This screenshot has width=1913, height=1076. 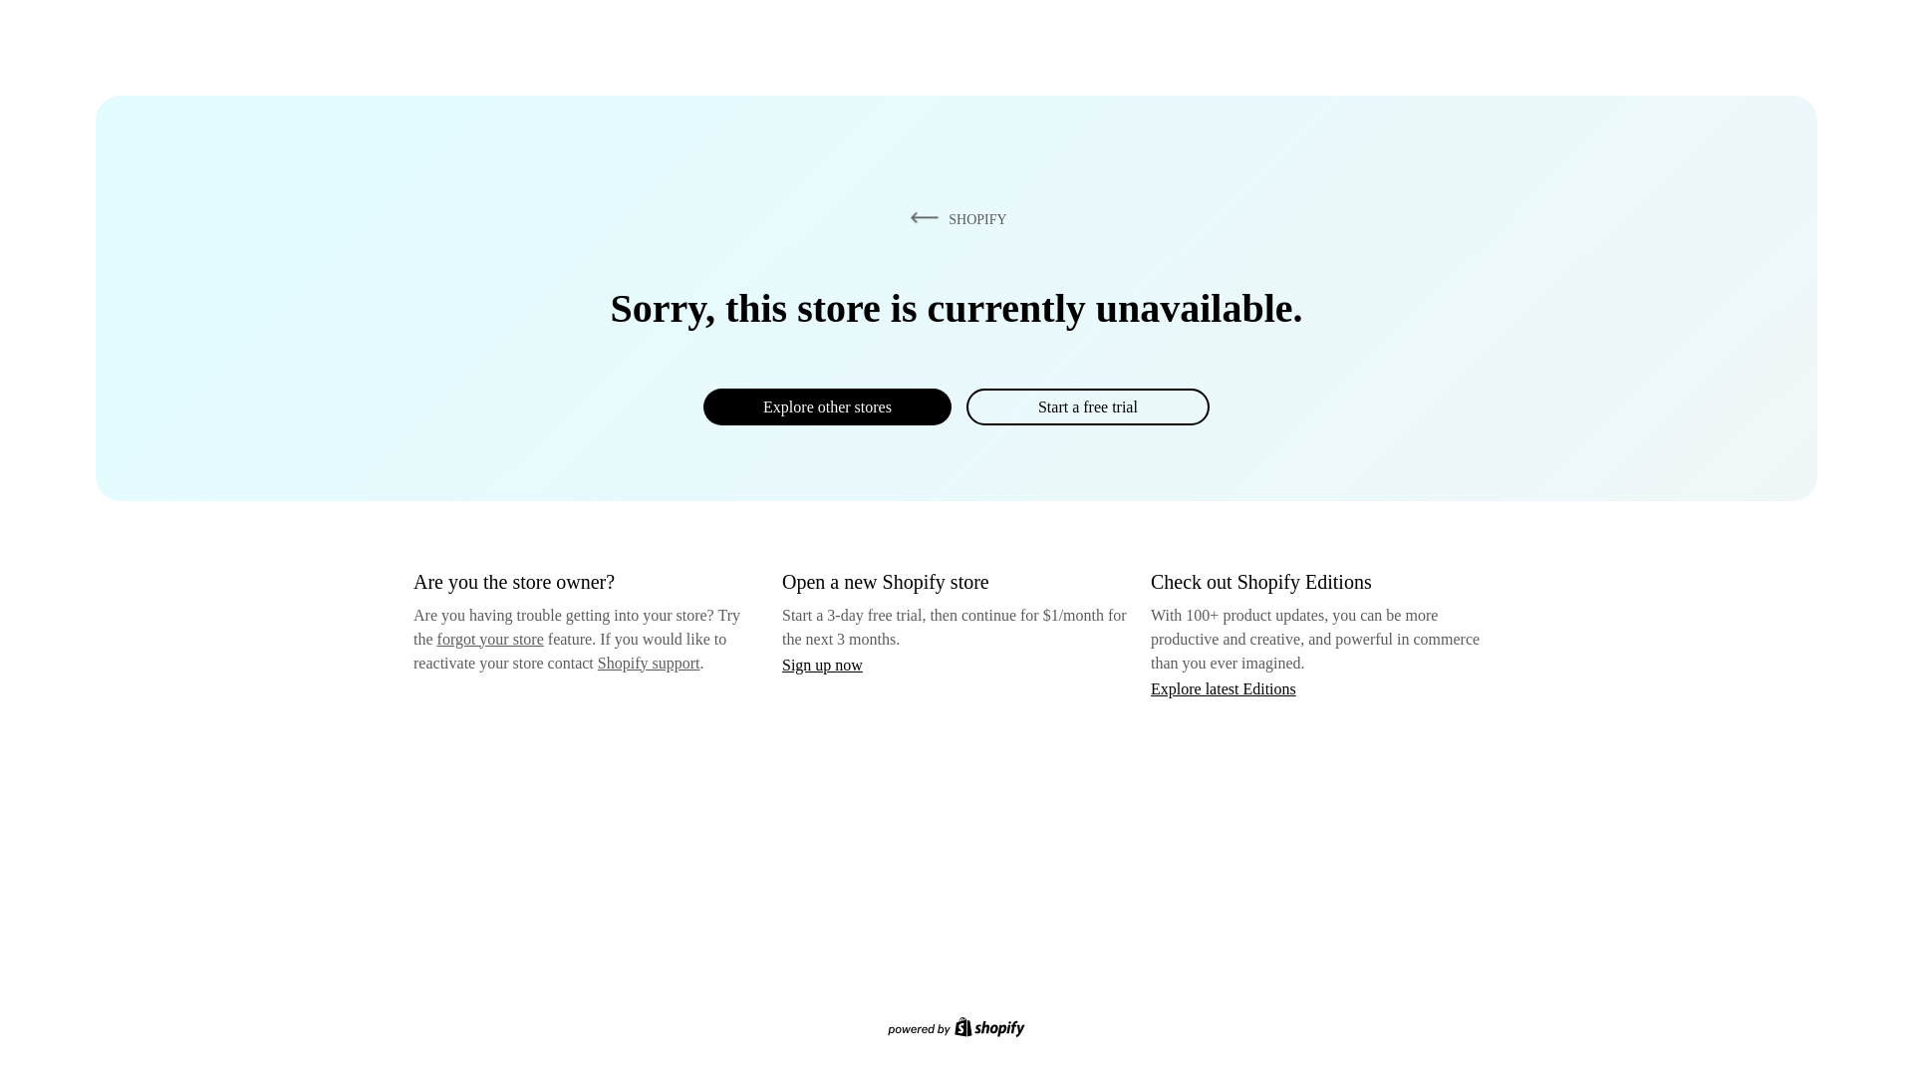 What do you see at coordinates (822, 665) in the screenshot?
I see `Sign up now` at bounding box center [822, 665].